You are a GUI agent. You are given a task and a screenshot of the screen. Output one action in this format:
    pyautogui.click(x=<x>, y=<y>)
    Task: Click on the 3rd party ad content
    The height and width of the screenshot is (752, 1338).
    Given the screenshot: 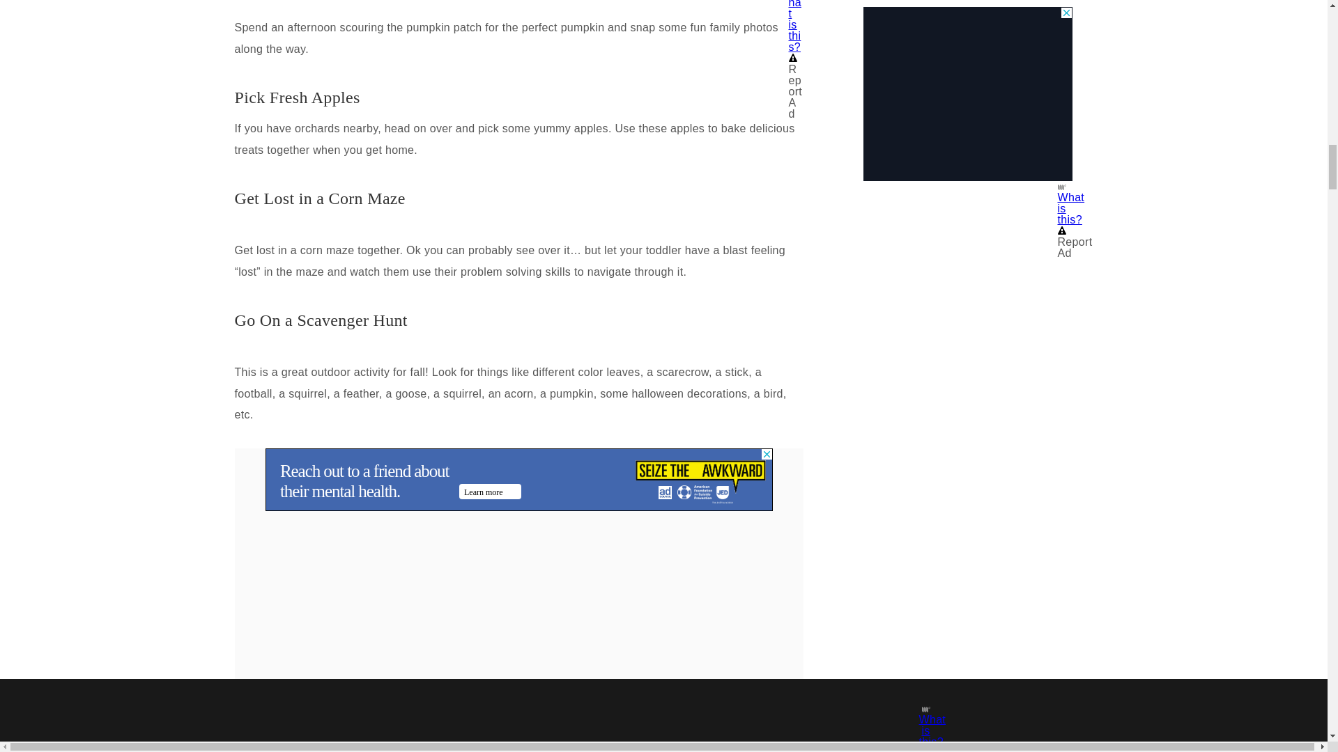 What is the action you would take?
    pyautogui.click(x=518, y=479)
    